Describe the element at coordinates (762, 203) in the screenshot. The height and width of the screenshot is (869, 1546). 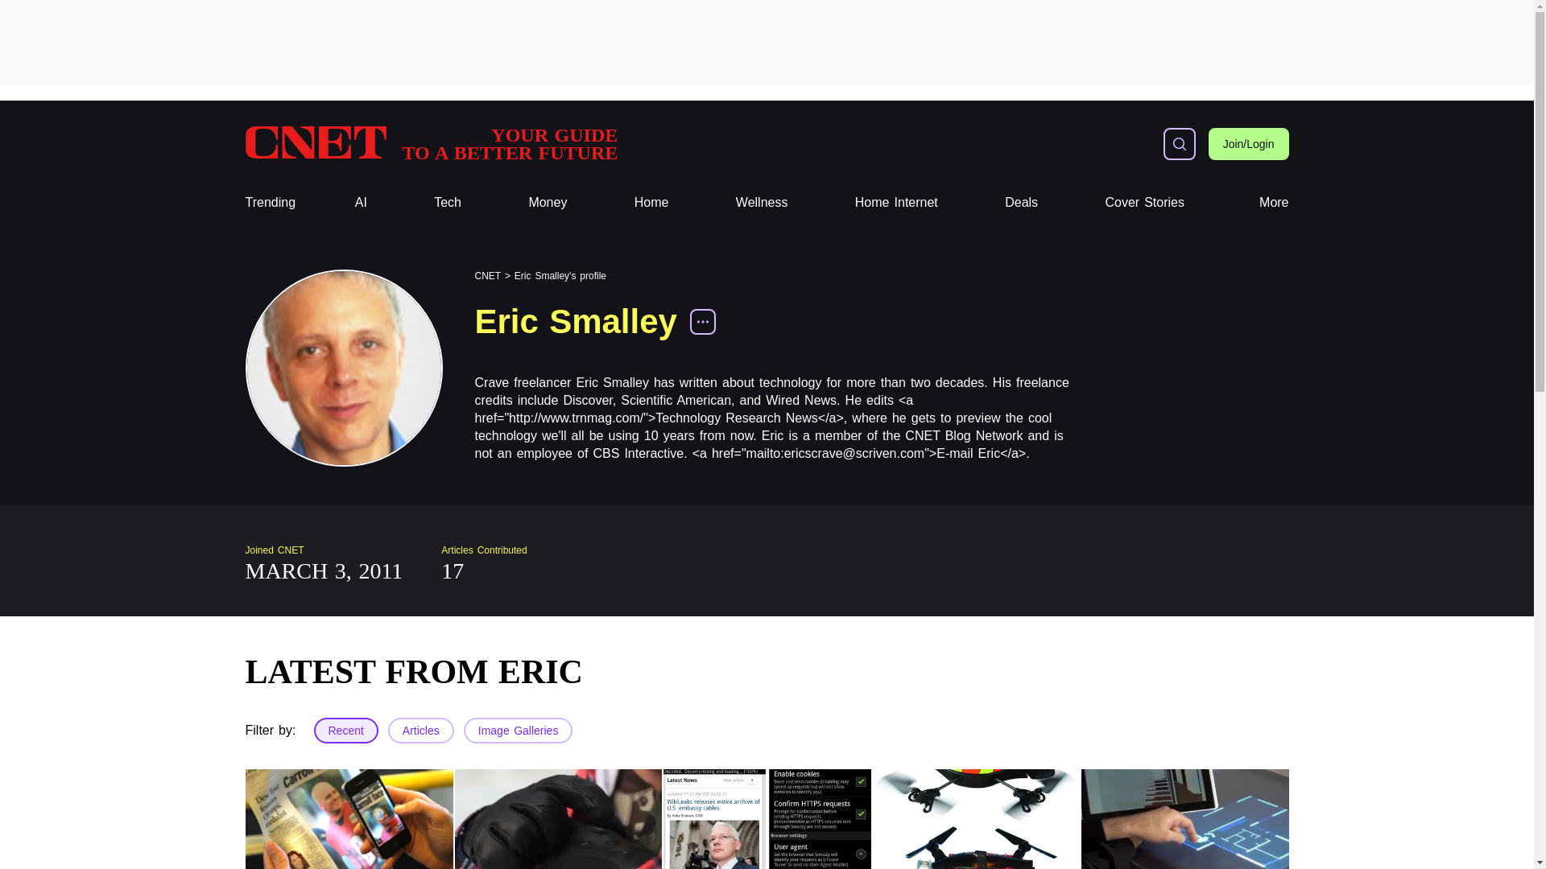
I see `Wellness` at that location.